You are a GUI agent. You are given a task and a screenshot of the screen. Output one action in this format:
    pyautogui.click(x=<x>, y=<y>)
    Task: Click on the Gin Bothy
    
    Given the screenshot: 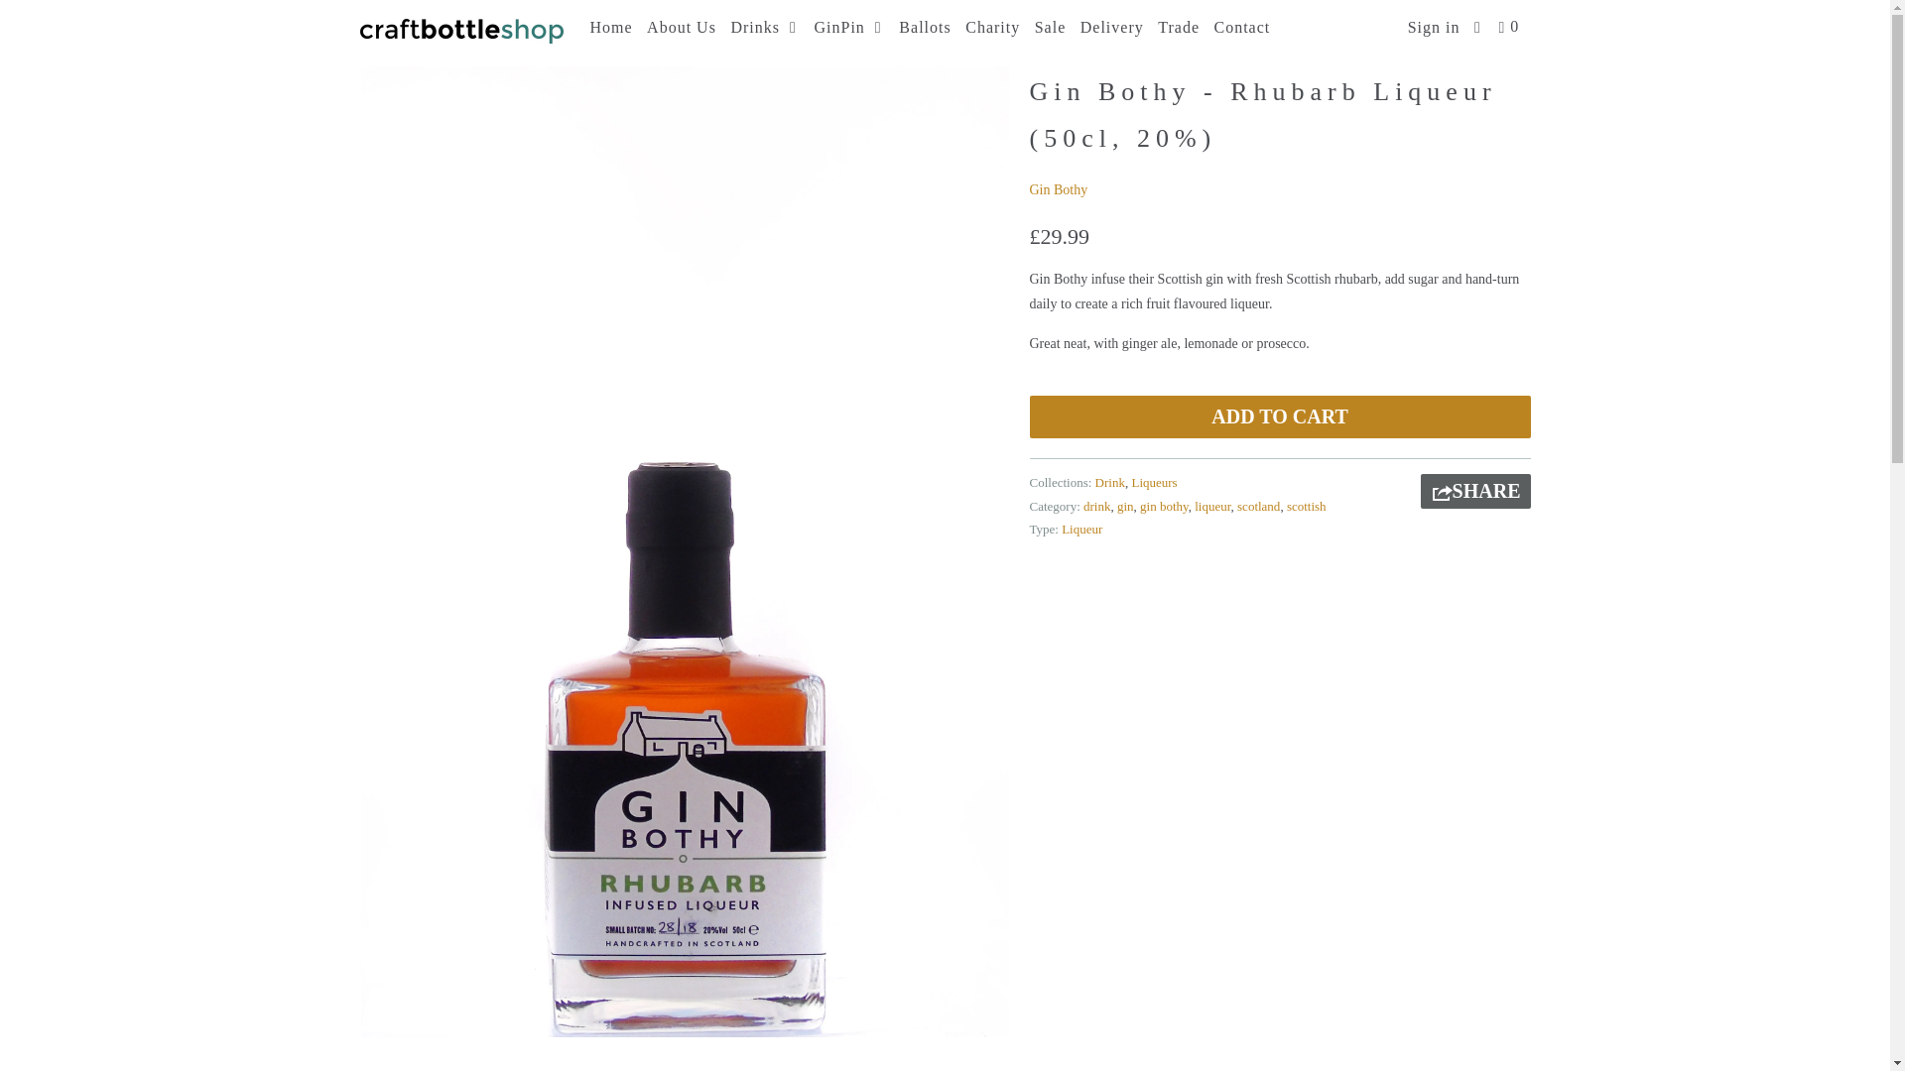 What is the action you would take?
    pyautogui.click(x=1059, y=188)
    